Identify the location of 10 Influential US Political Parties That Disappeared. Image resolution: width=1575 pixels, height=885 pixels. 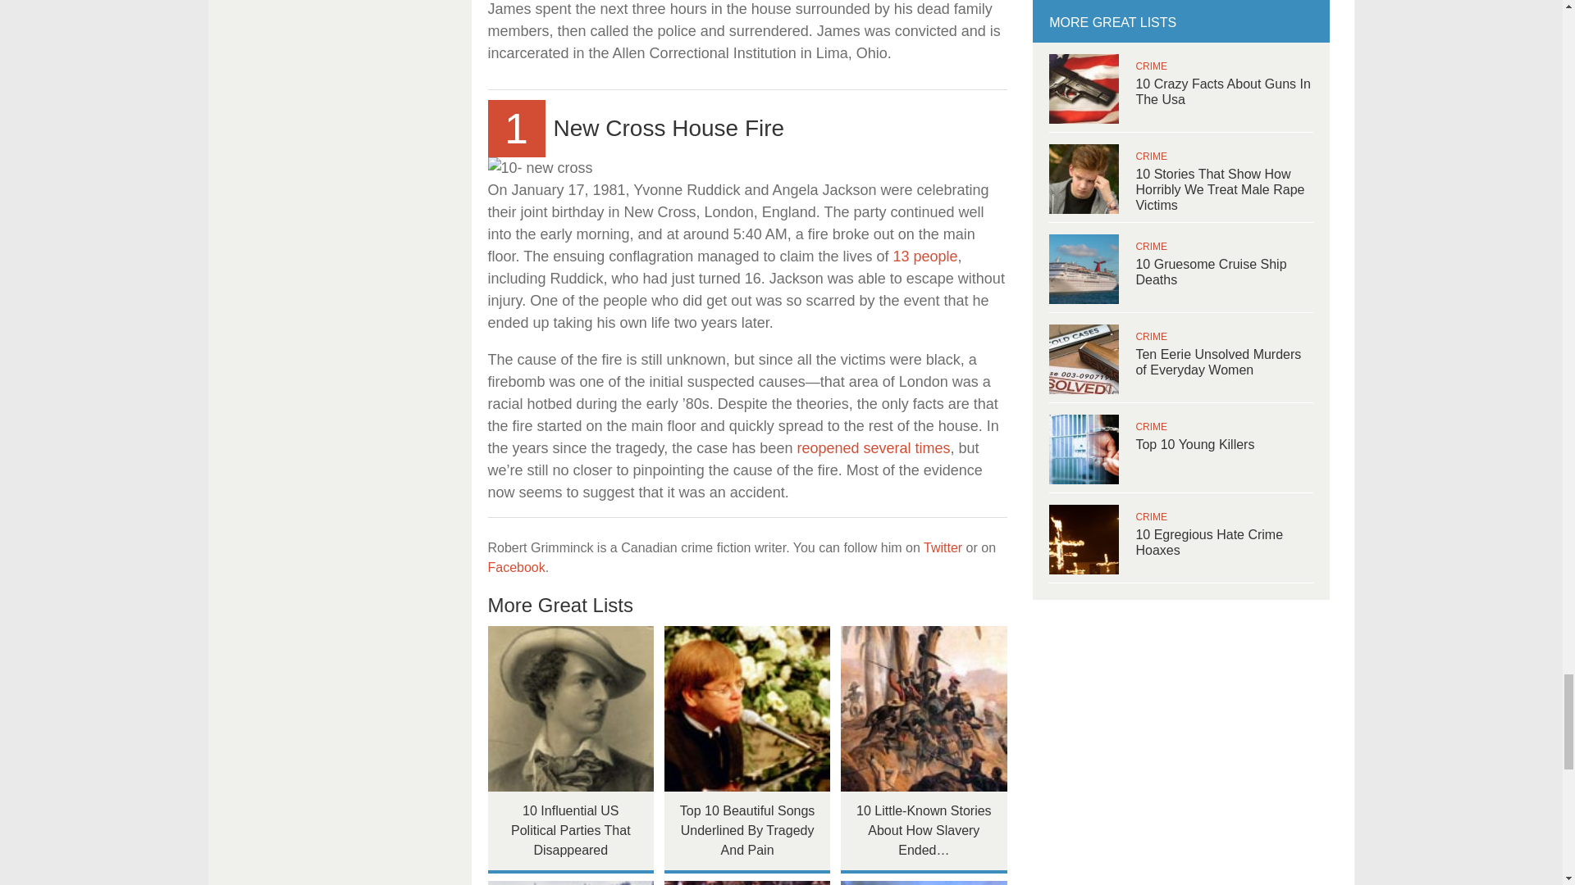
(569, 708).